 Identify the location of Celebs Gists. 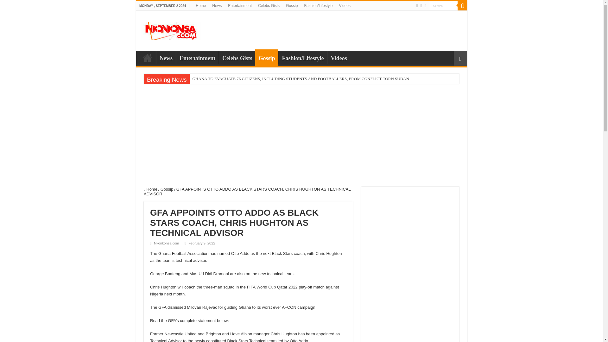
(269, 6).